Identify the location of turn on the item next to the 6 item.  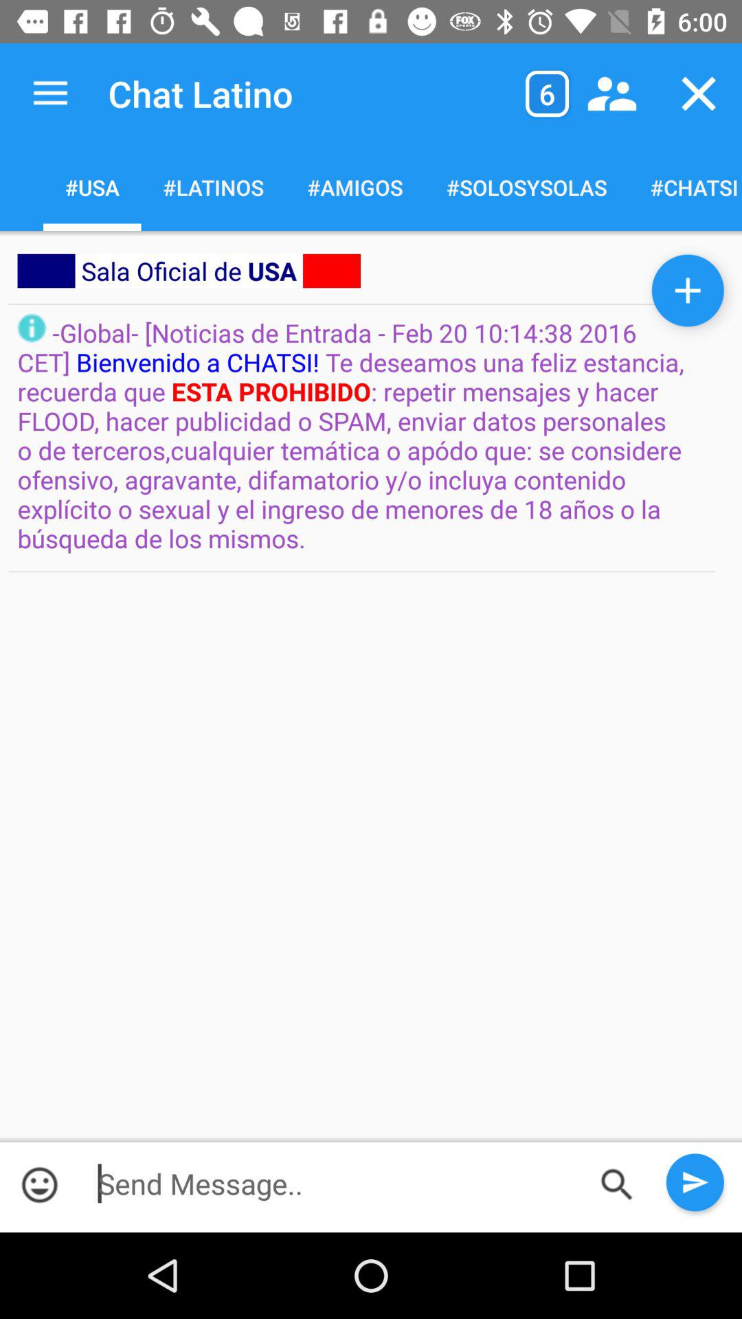
(611, 93).